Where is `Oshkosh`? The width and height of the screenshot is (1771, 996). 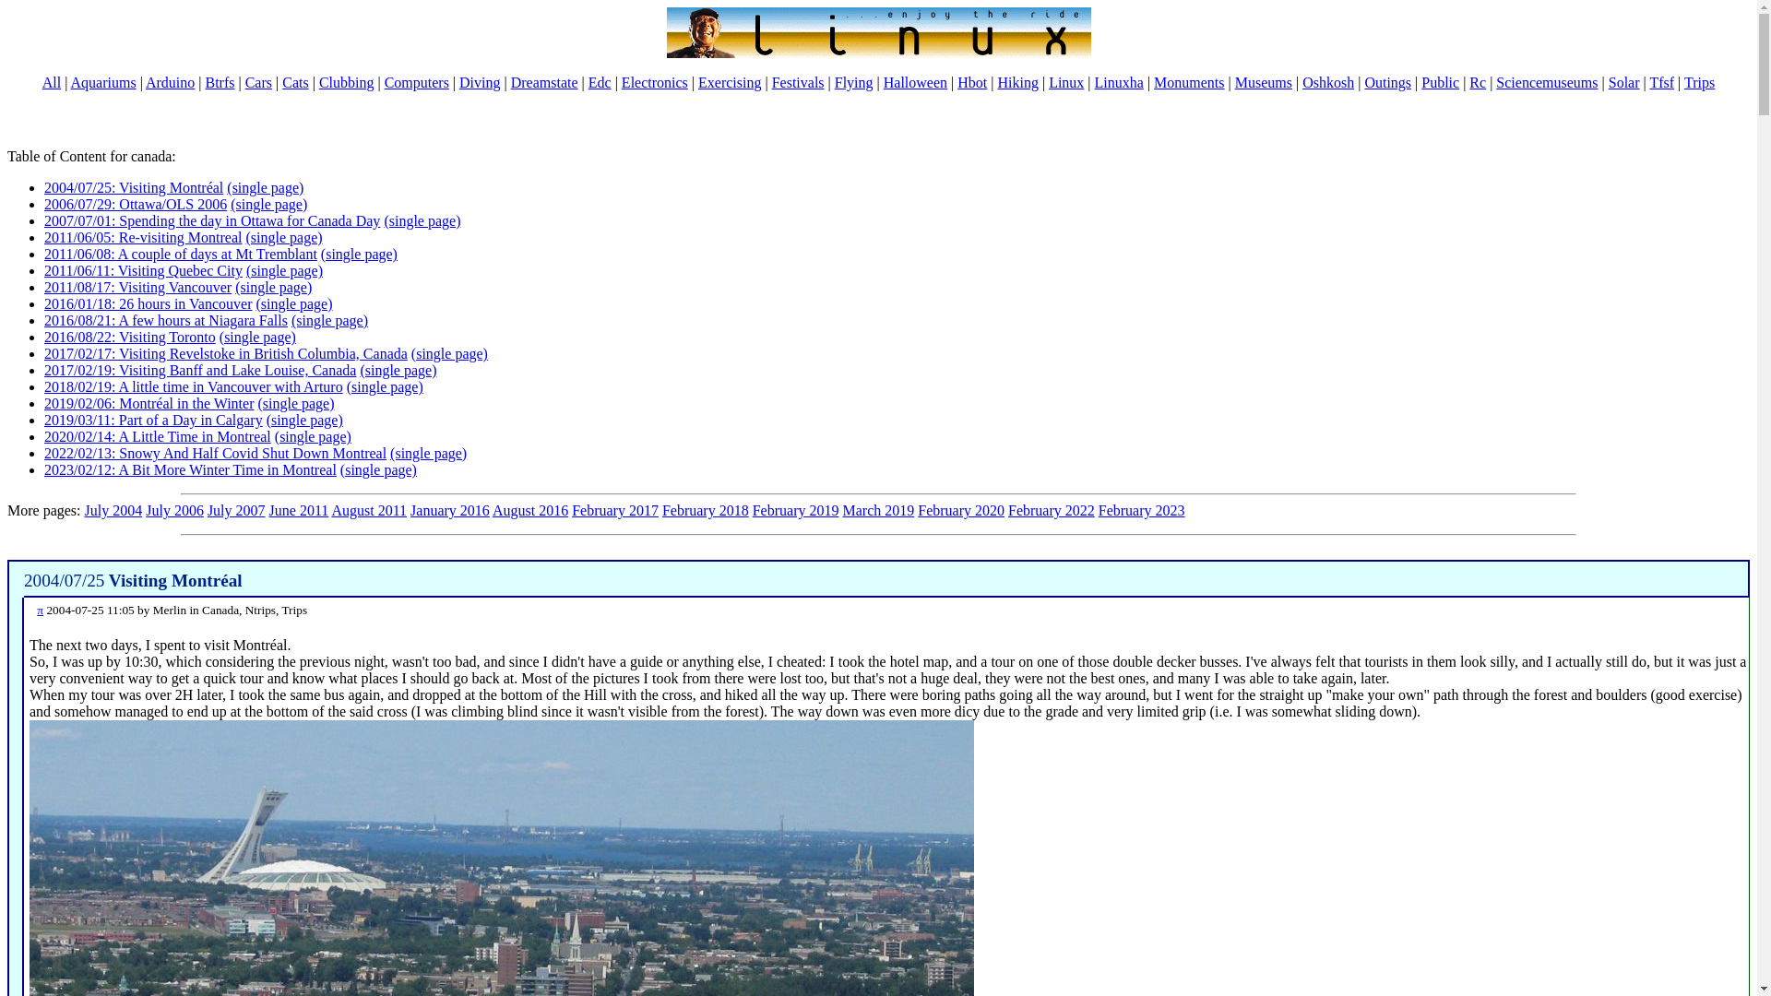 Oshkosh is located at coordinates (1328, 83).